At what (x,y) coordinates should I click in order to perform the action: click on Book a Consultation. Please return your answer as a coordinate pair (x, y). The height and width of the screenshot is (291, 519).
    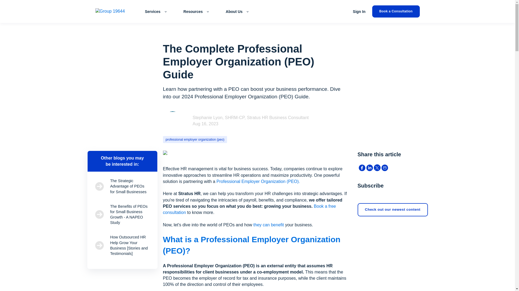
    Looking at the image, I should click on (396, 11).